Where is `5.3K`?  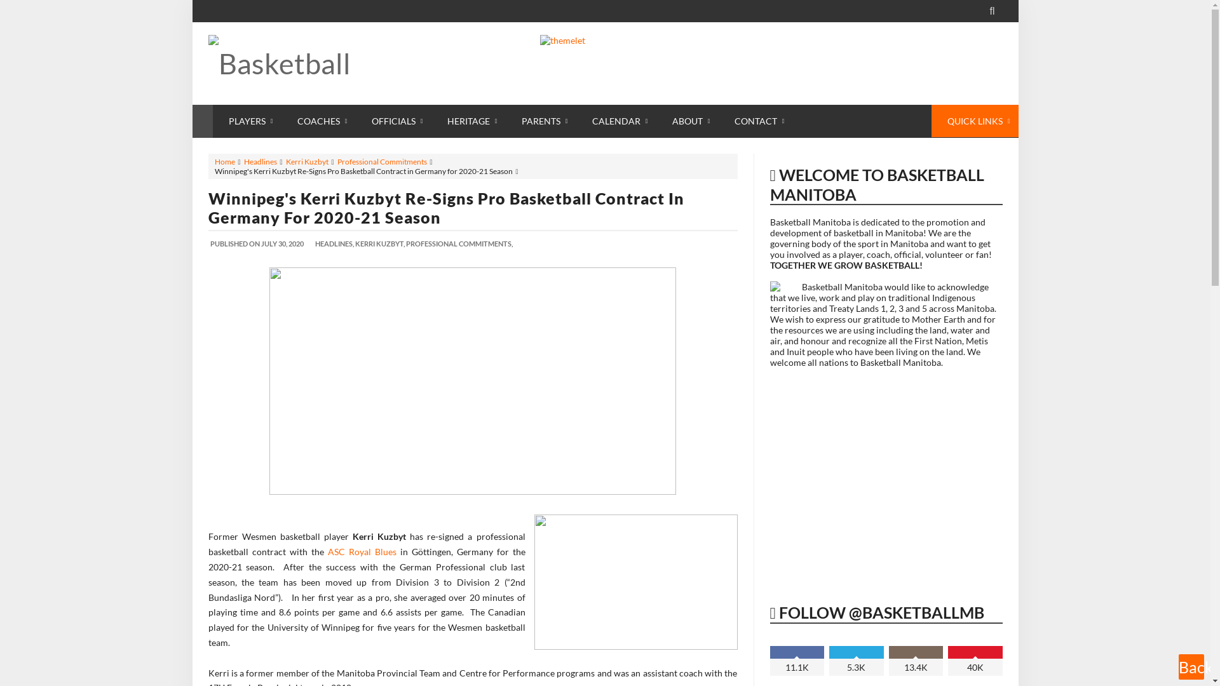
5.3K is located at coordinates (857, 661).